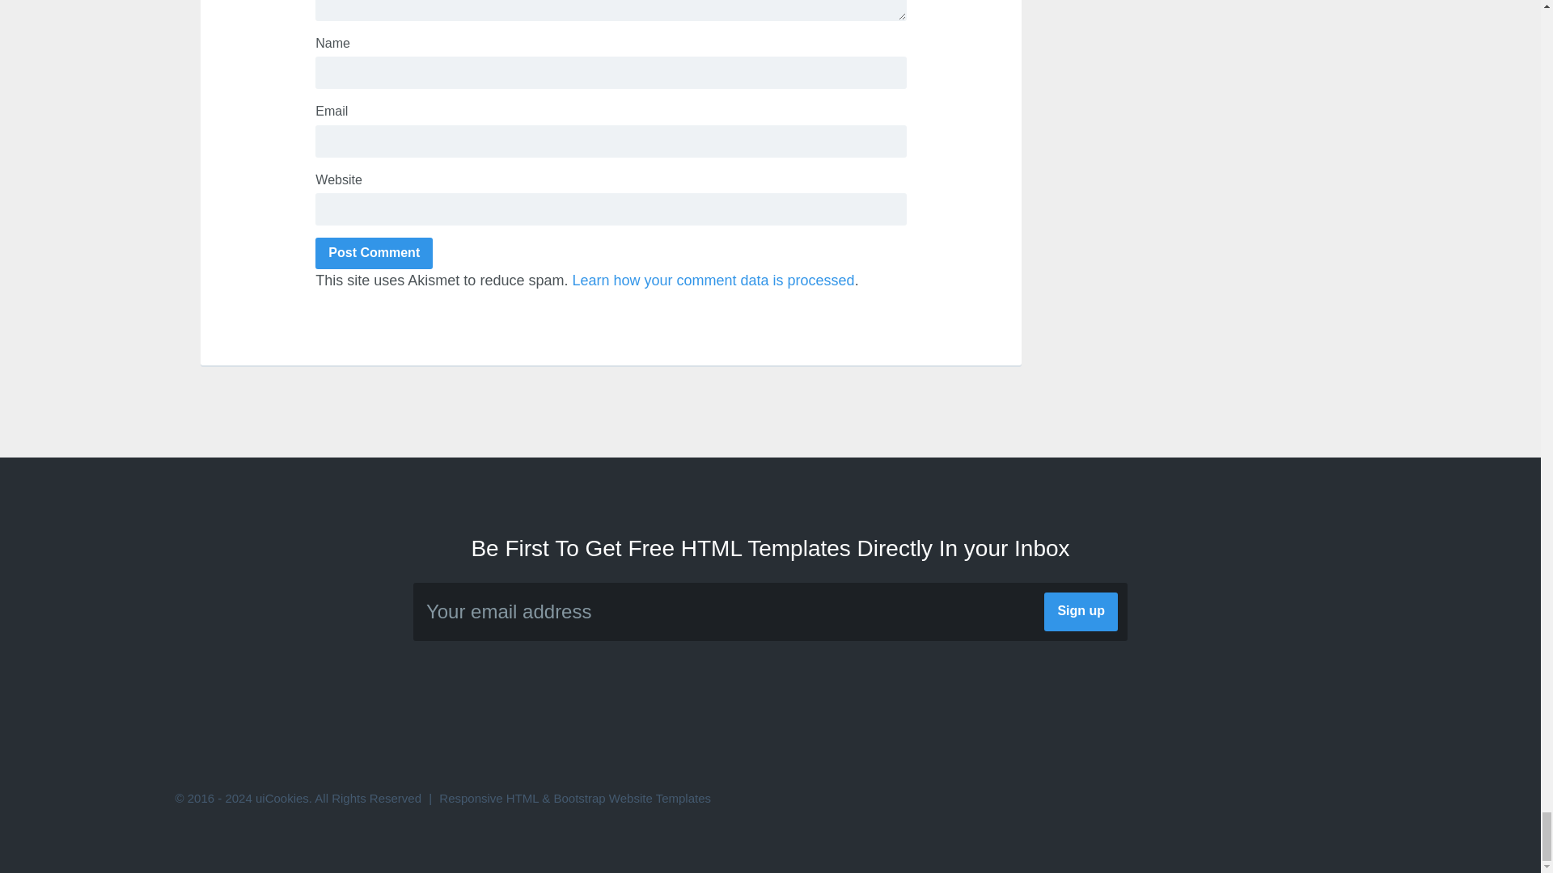 Image resolution: width=1553 pixels, height=873 pixels. I want to click on Sign up, so click(1081, 611).